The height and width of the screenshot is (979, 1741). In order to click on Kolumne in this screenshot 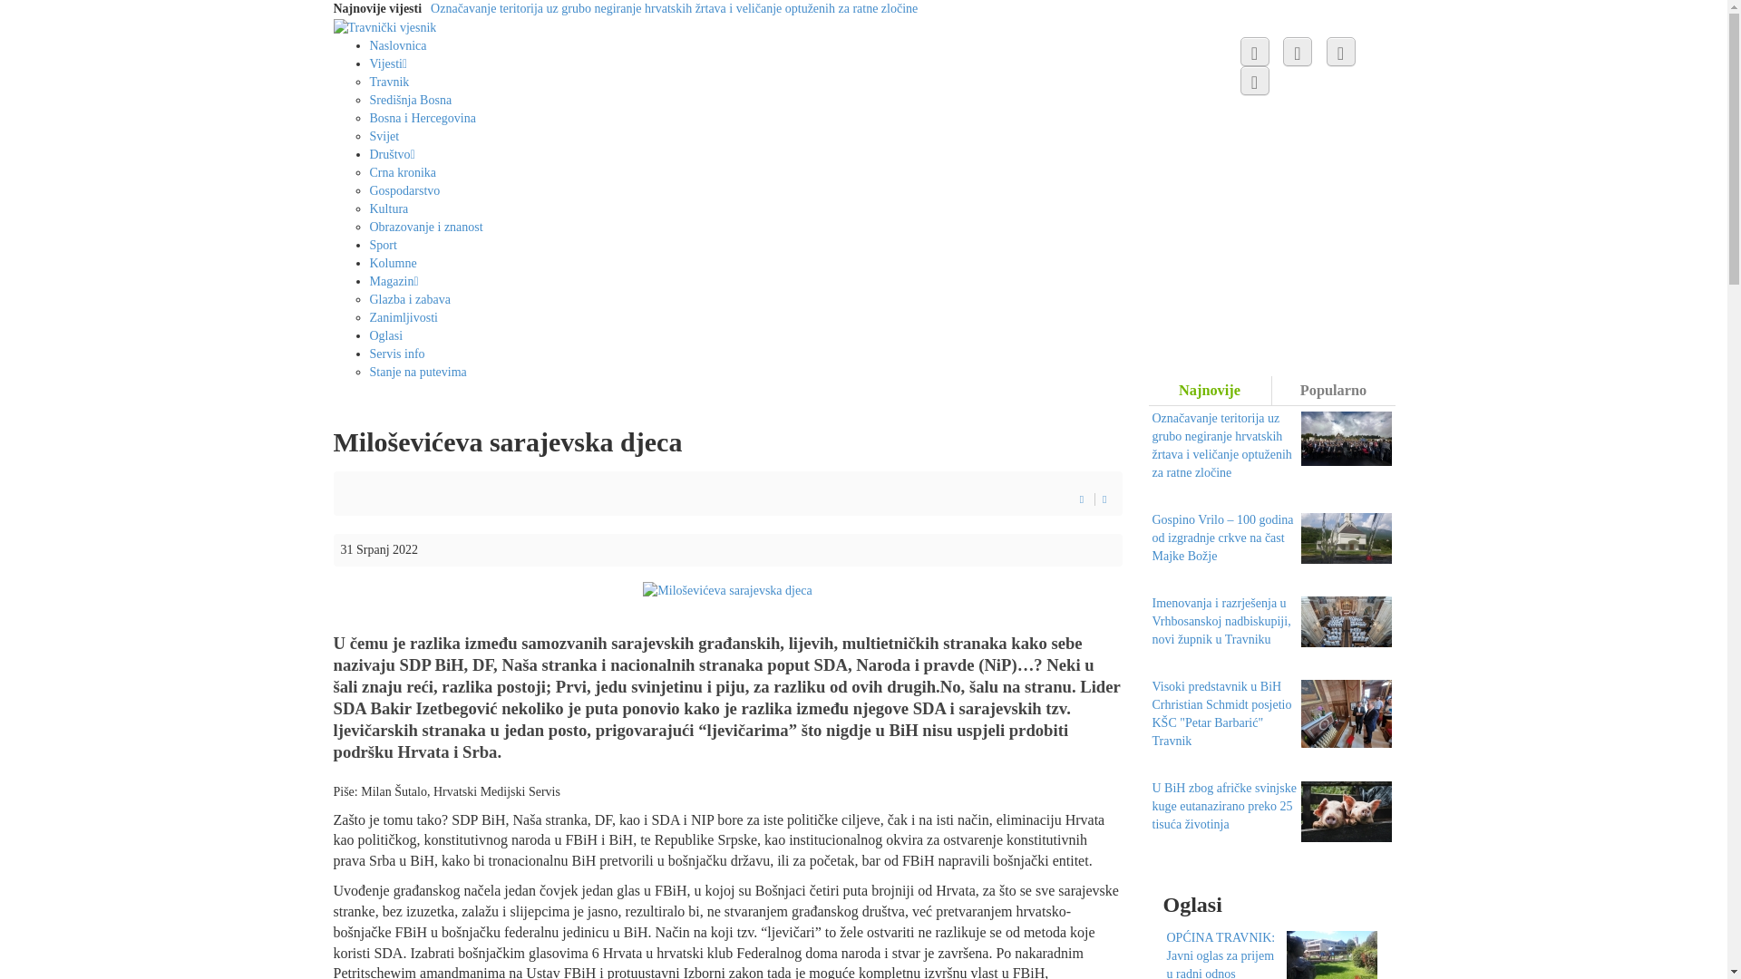, I will do `click(394, 263)`.